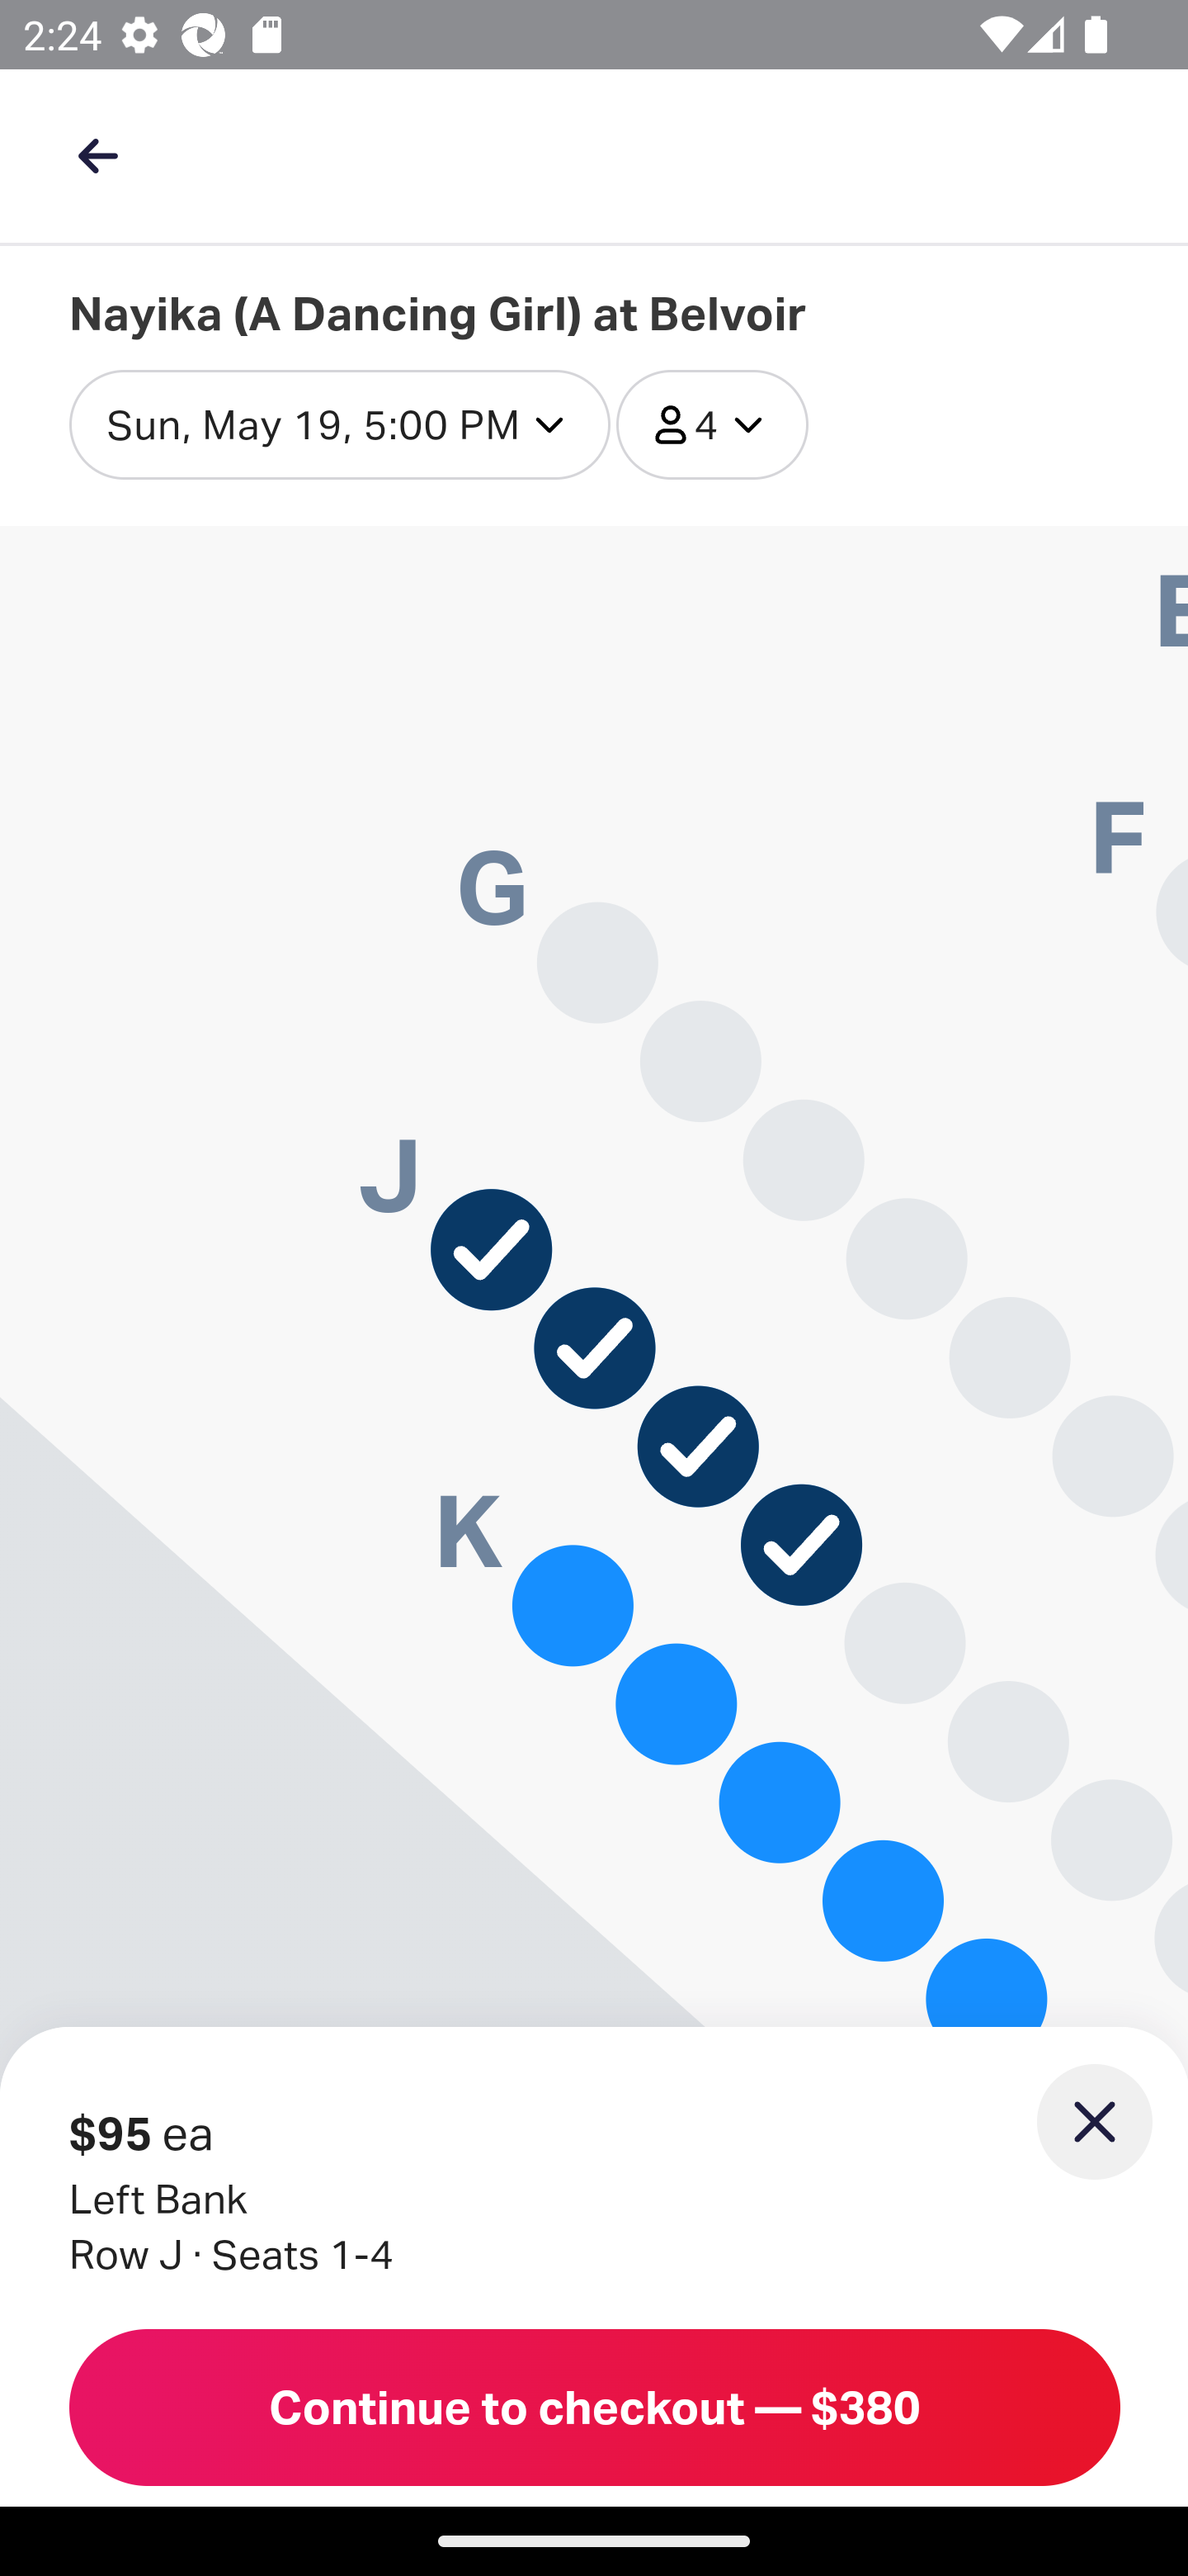 The width and height of the screenshot is (1188, 2576). What do you see at coordinates (97, 155) in the screenshot?
I see `back button` at bounding box center [97, 155].